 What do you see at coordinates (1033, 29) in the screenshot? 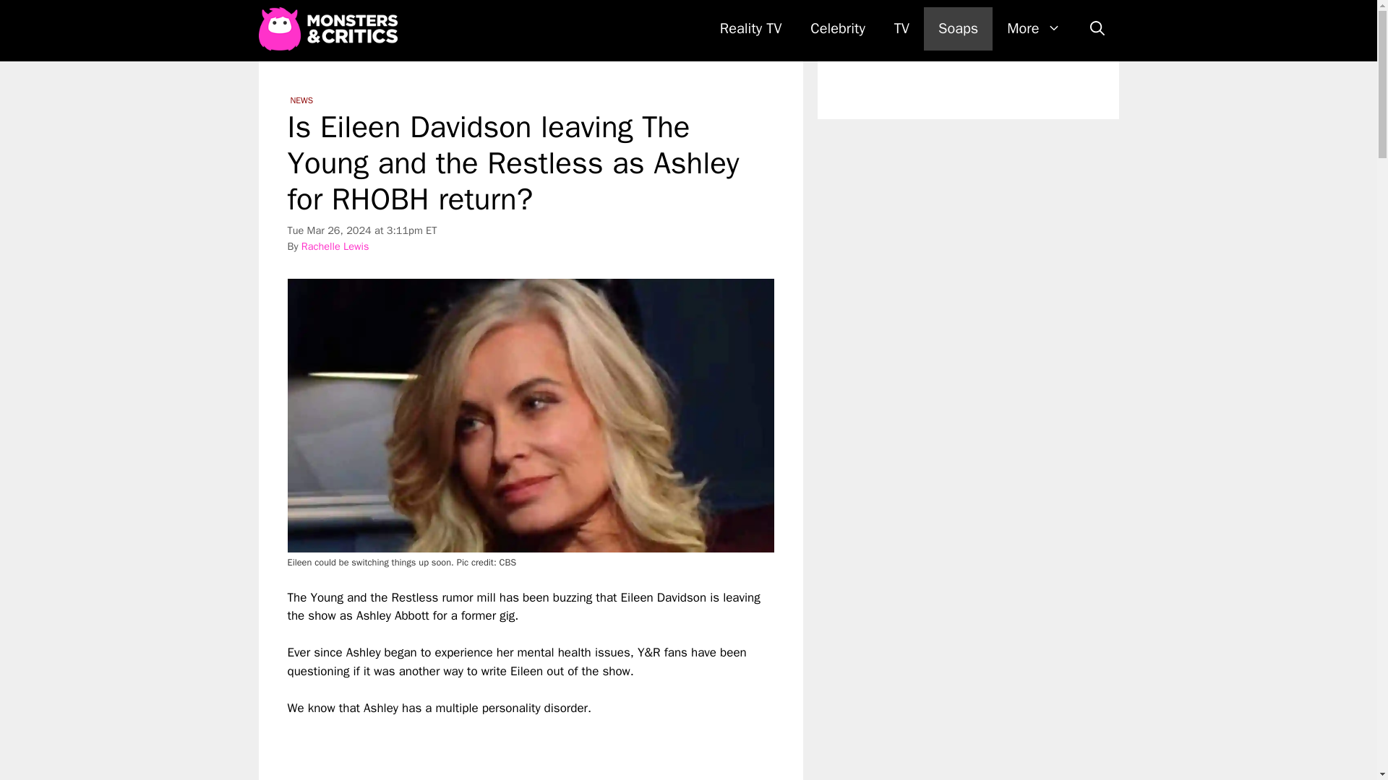
I see `More` at bounding box center [1033, 29].